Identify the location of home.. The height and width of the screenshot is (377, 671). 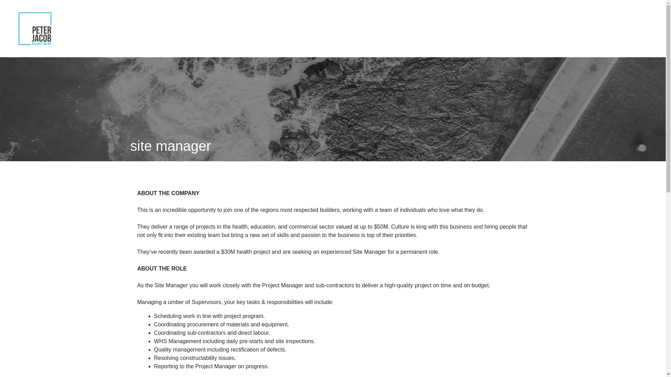
(455, 29).